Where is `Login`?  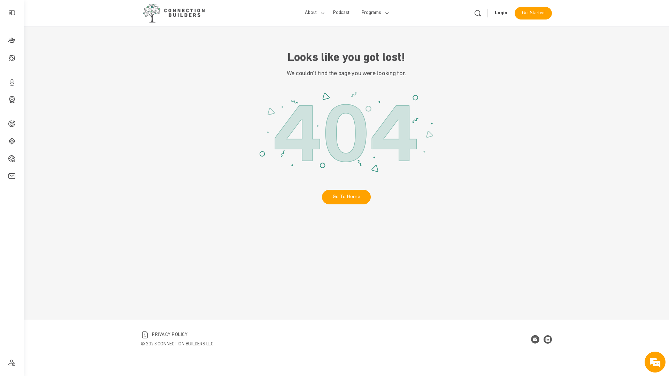
Login is located at coordinates (501, 13).